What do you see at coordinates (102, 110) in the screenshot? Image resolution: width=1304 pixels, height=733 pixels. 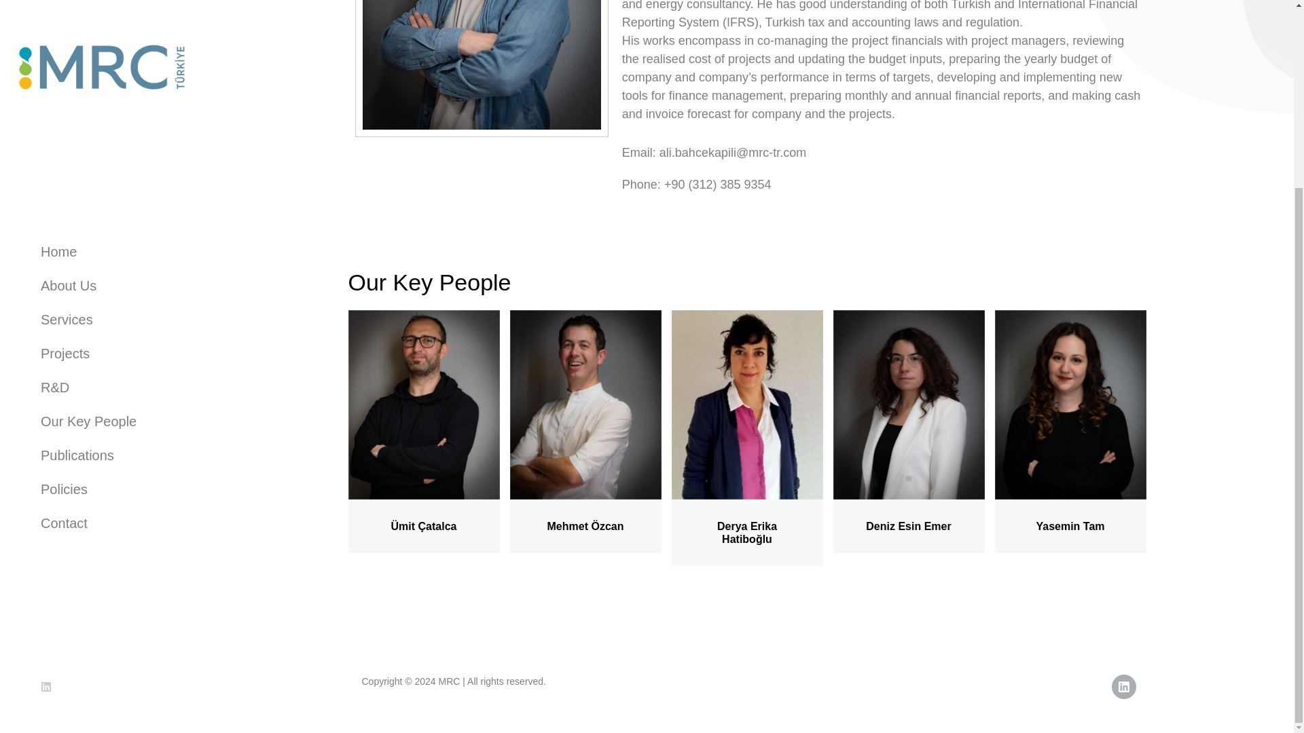 I see `Projects` at bounding box center [102, 110].